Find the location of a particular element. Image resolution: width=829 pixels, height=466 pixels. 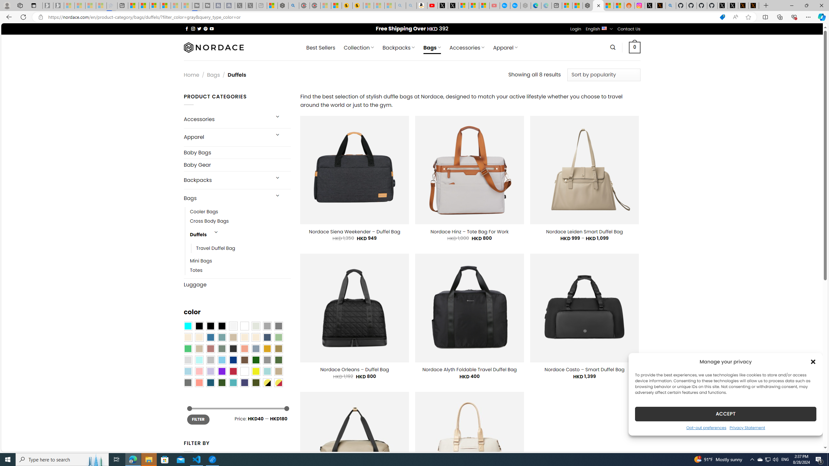

Cooler Bags is located at coordinates (204, 212).